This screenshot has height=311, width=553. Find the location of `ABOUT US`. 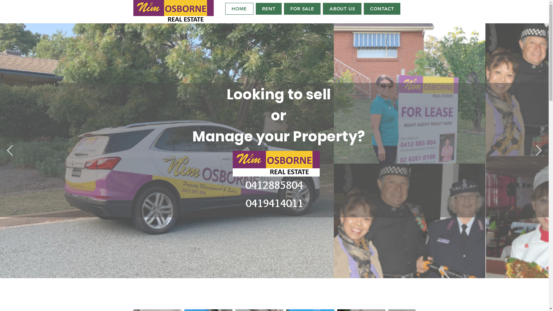

ABOUT US is located at coordinates (342, 9).